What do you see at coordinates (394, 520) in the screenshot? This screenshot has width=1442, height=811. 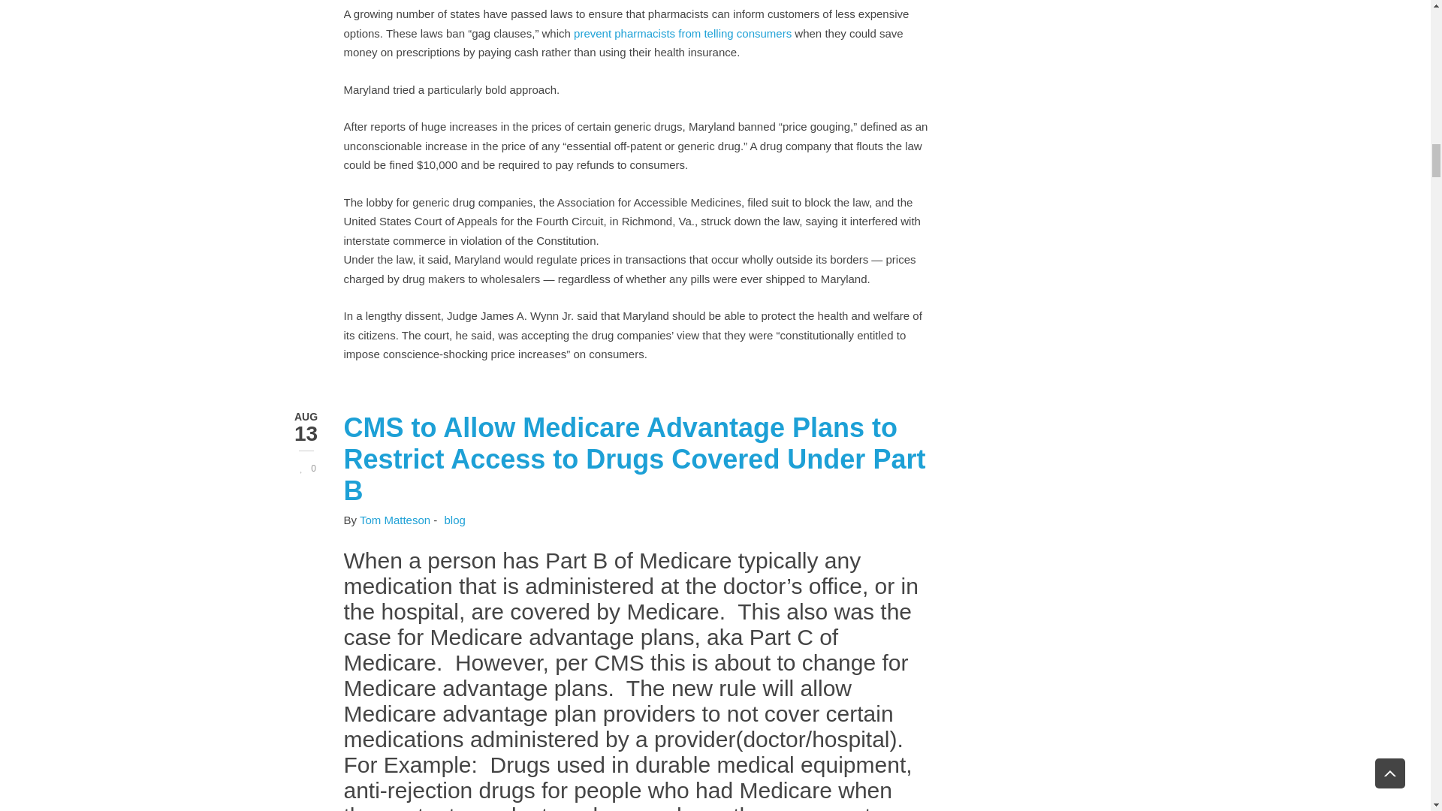 I see `Posts by Tom Matteson` at bounding box center [394, 520].